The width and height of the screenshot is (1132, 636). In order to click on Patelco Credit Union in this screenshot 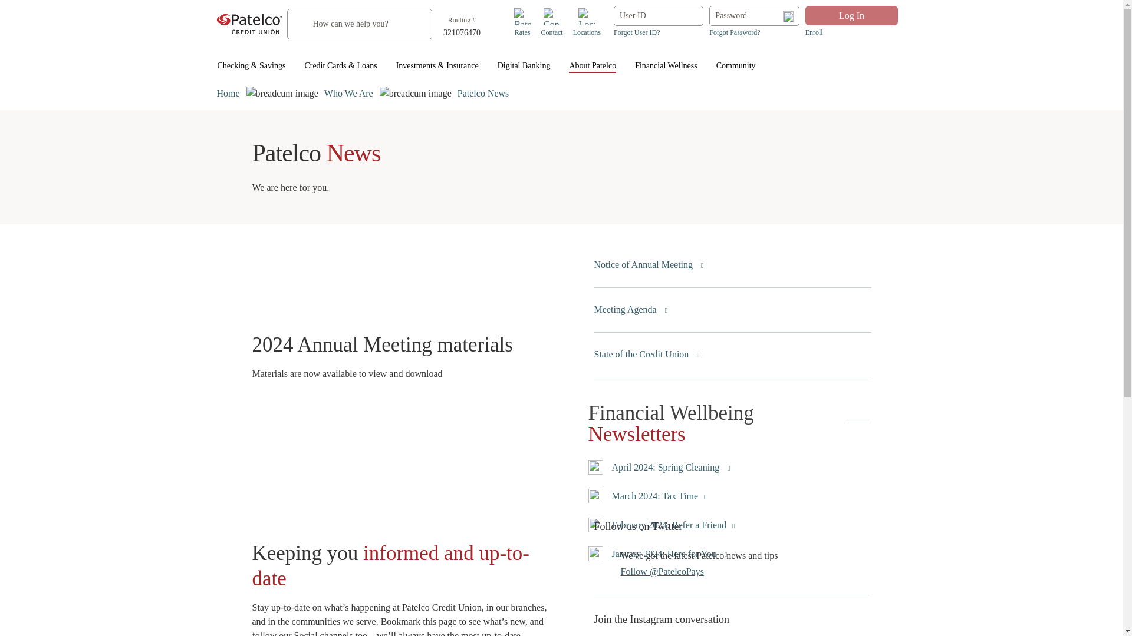, I will do `click(249, 24)`.